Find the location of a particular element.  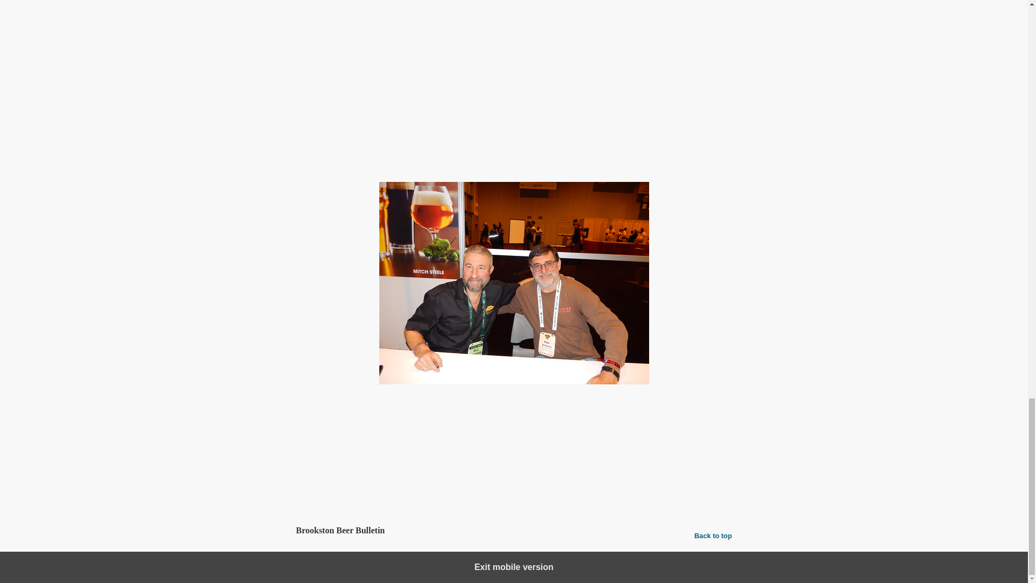

View Comments is located at coordinates (514, 489).